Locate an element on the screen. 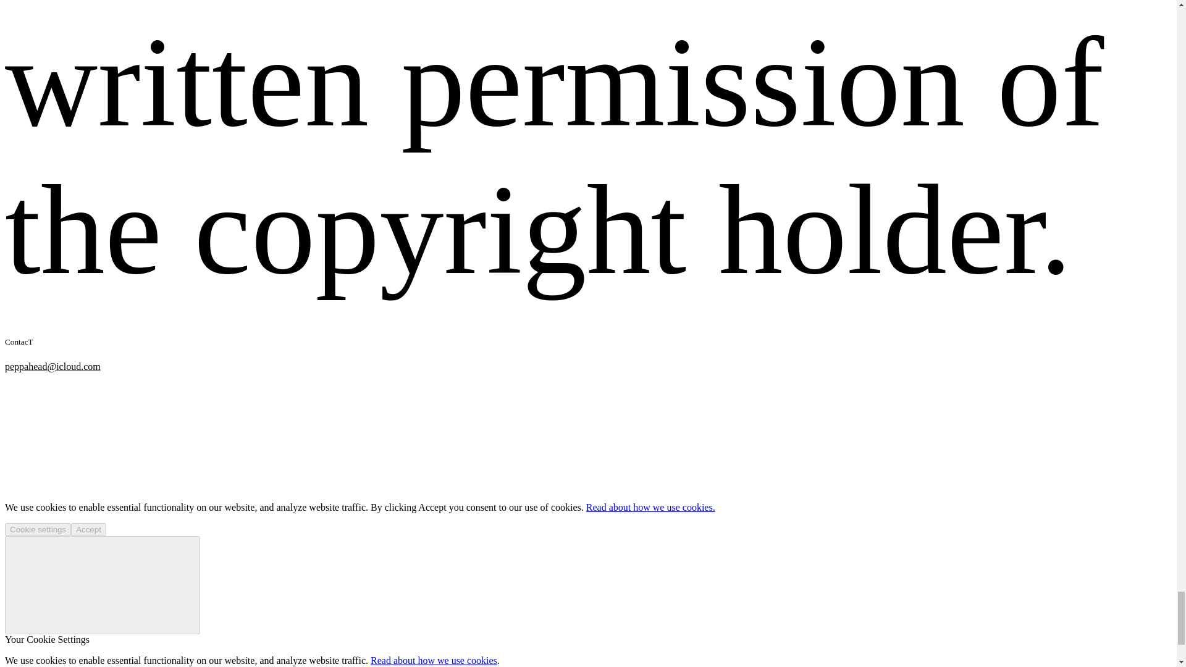  Read about how we use cookies. is located at coordinates (650, 508).